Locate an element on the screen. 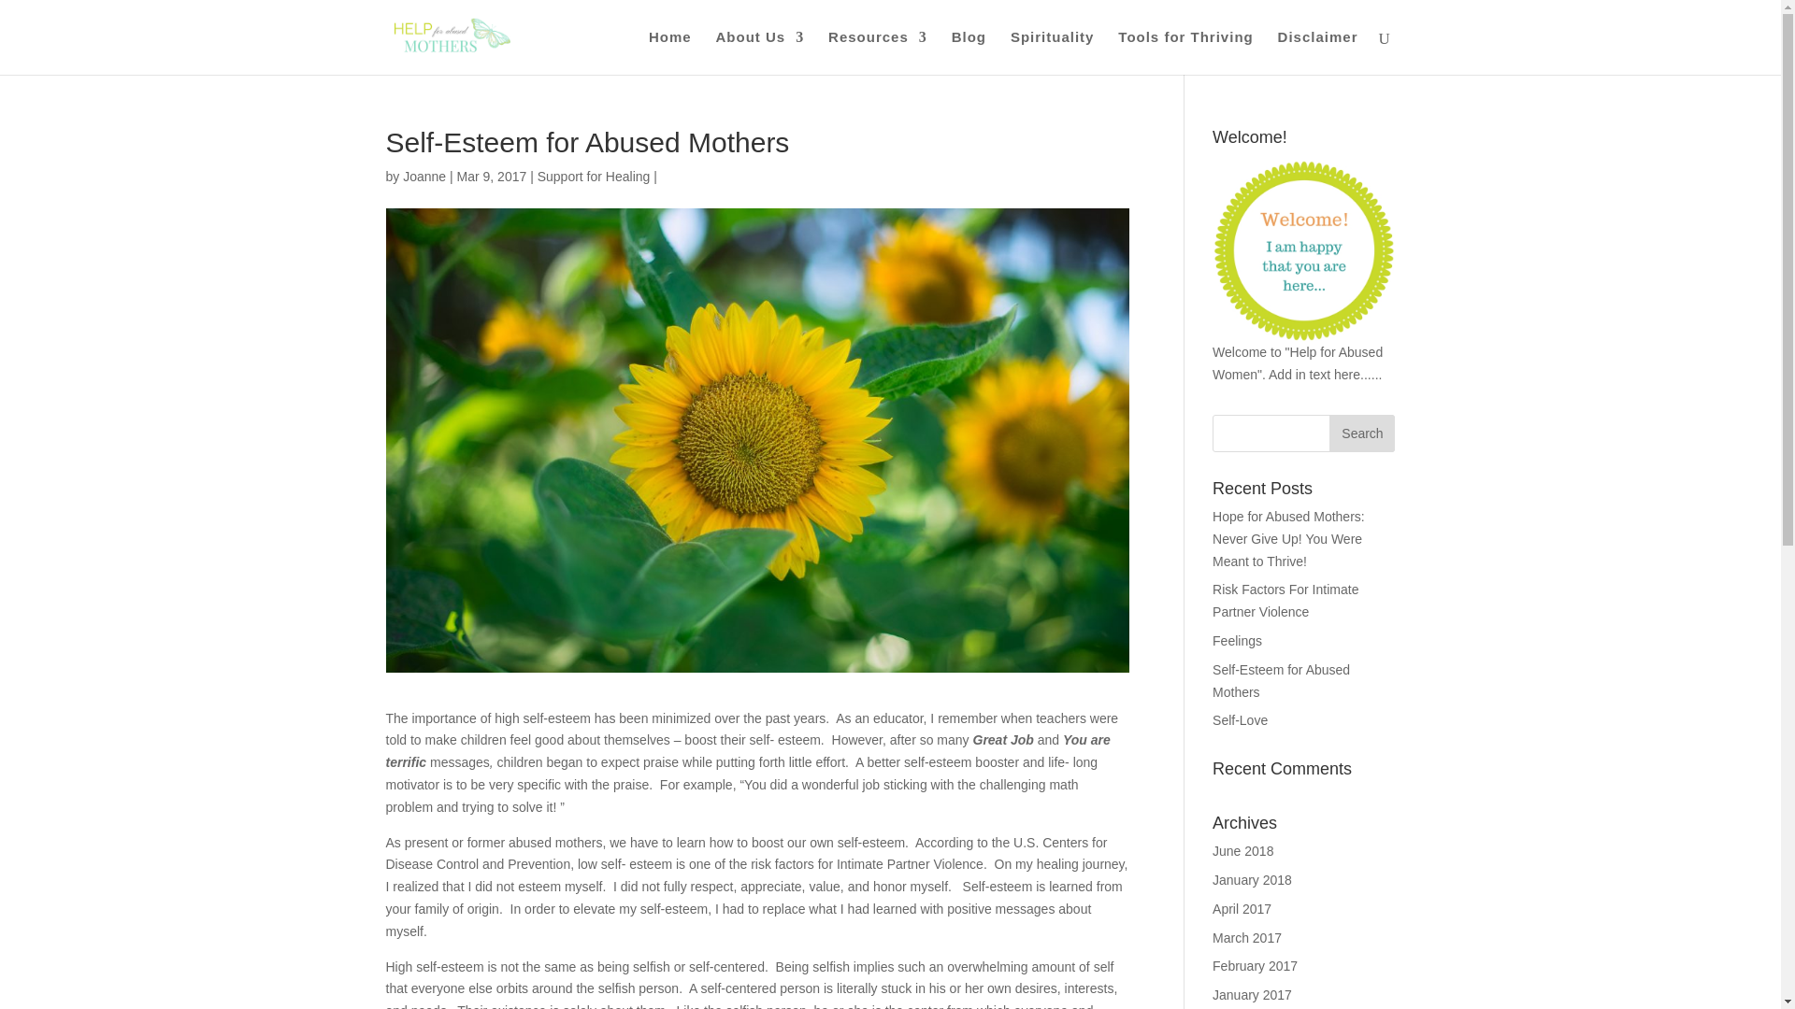 The width and height of the screenshot is (1795, 1009). April 2017 is located at coordinates (1242, 908).